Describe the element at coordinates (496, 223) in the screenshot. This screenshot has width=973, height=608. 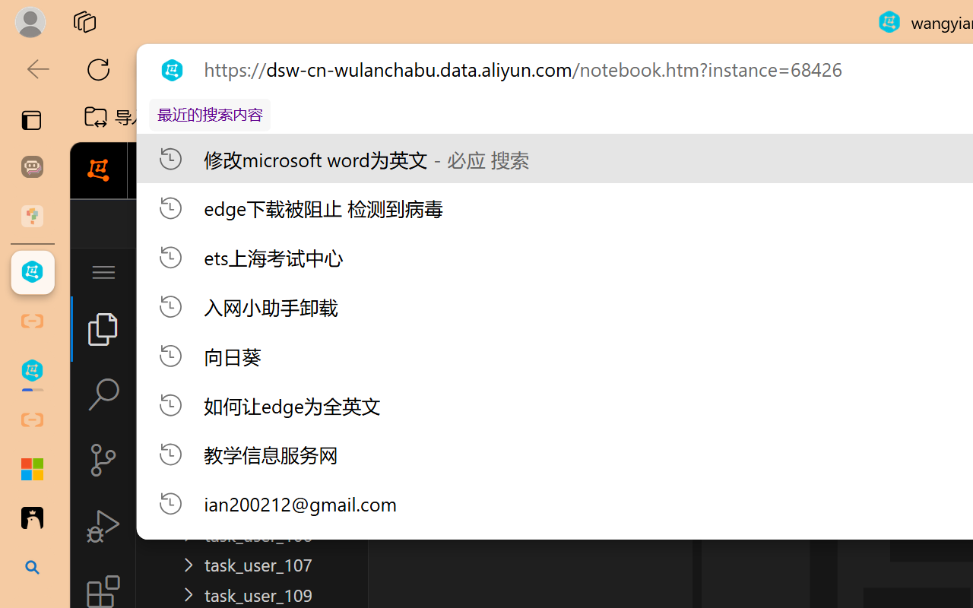
I see `Go Forward (Alt+RightArrow)` at that location.